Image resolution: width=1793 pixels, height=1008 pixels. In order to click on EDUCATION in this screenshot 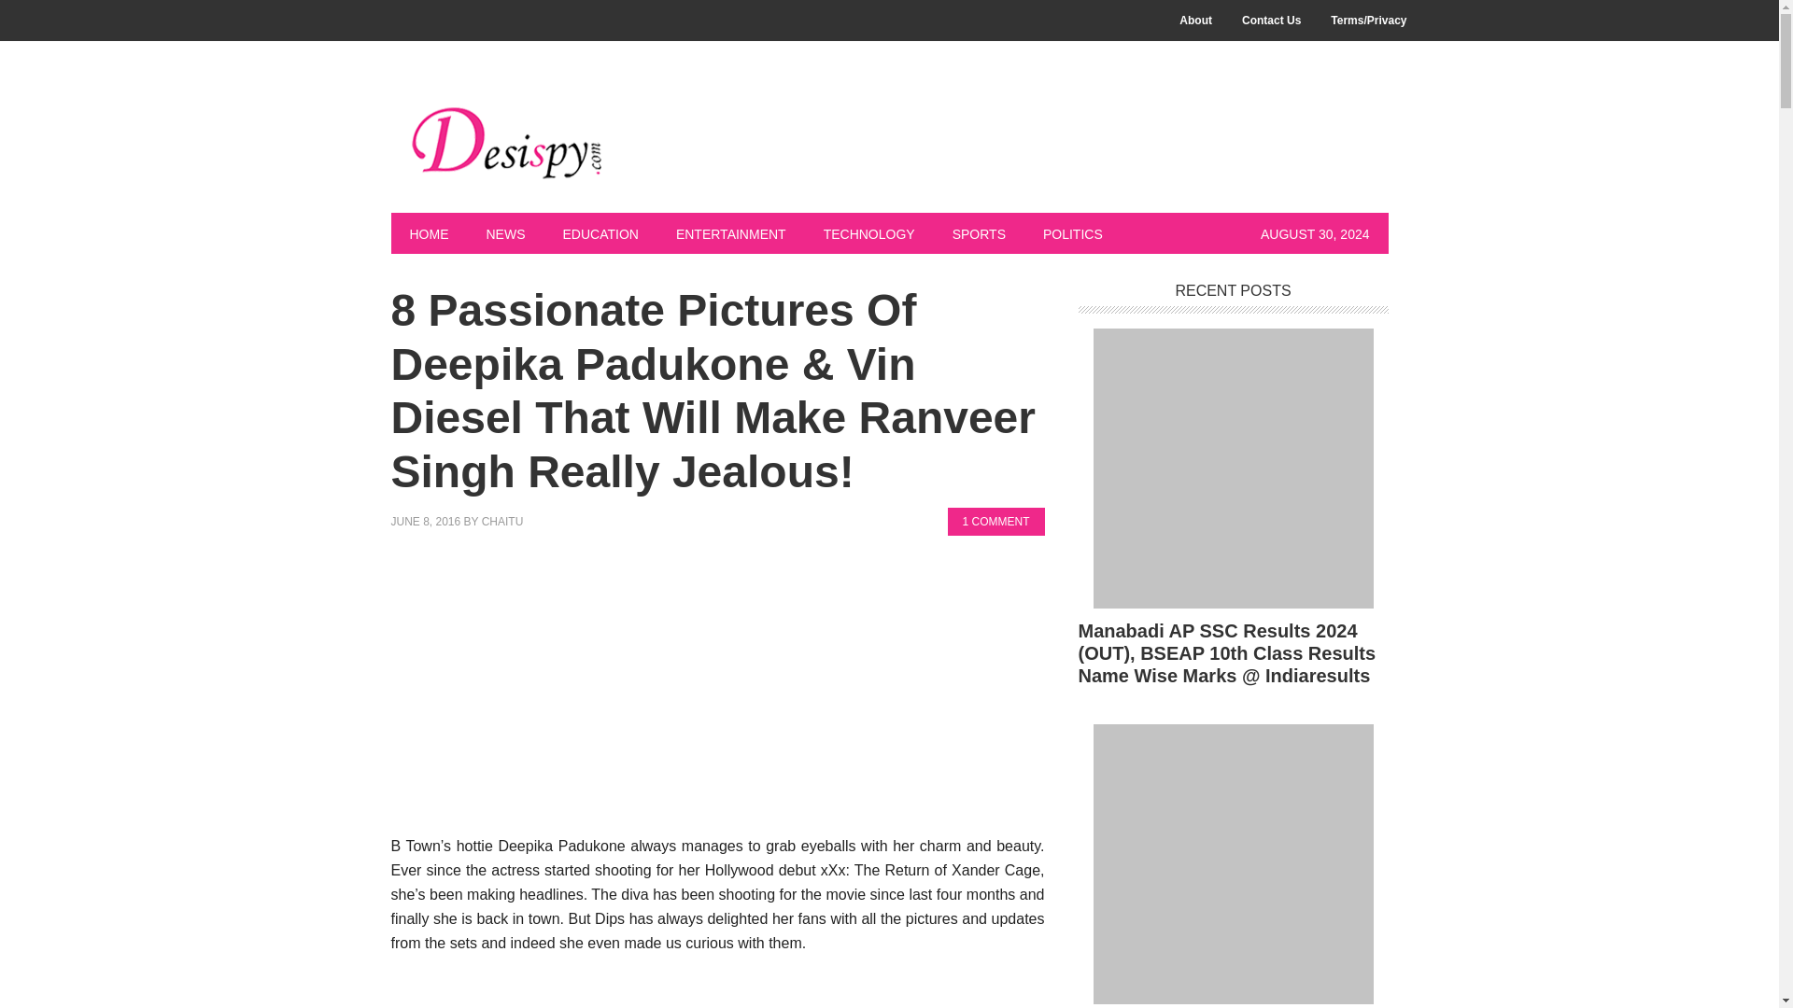, I will do `click(600, 233)`.